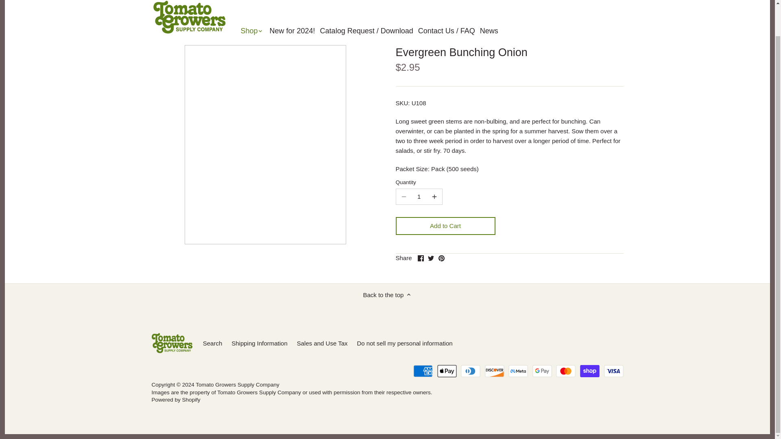 Image resolution: width=781 pixels, height=439 pixels. Describe the element at coordinates (421, 258) in the screenshot. I see `Facebook` at that location.